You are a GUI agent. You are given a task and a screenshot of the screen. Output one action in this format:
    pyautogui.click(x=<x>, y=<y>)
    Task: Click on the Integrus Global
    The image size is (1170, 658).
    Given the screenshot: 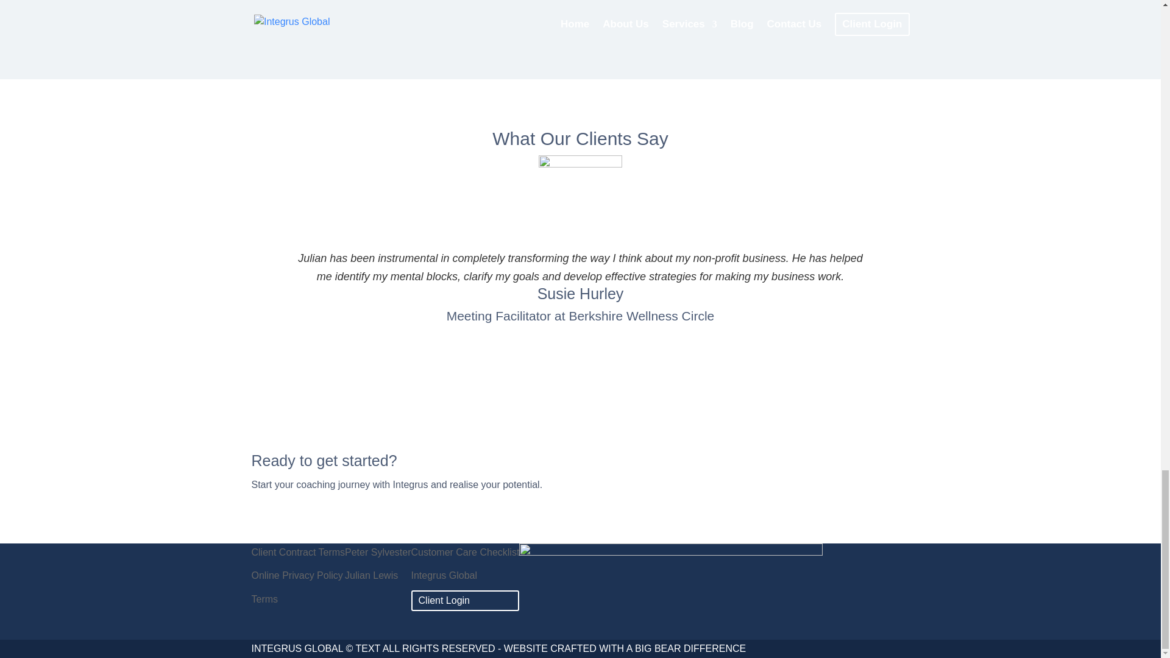 What is the action you would take?
    pyautogui.click(x=444, y=575)
    